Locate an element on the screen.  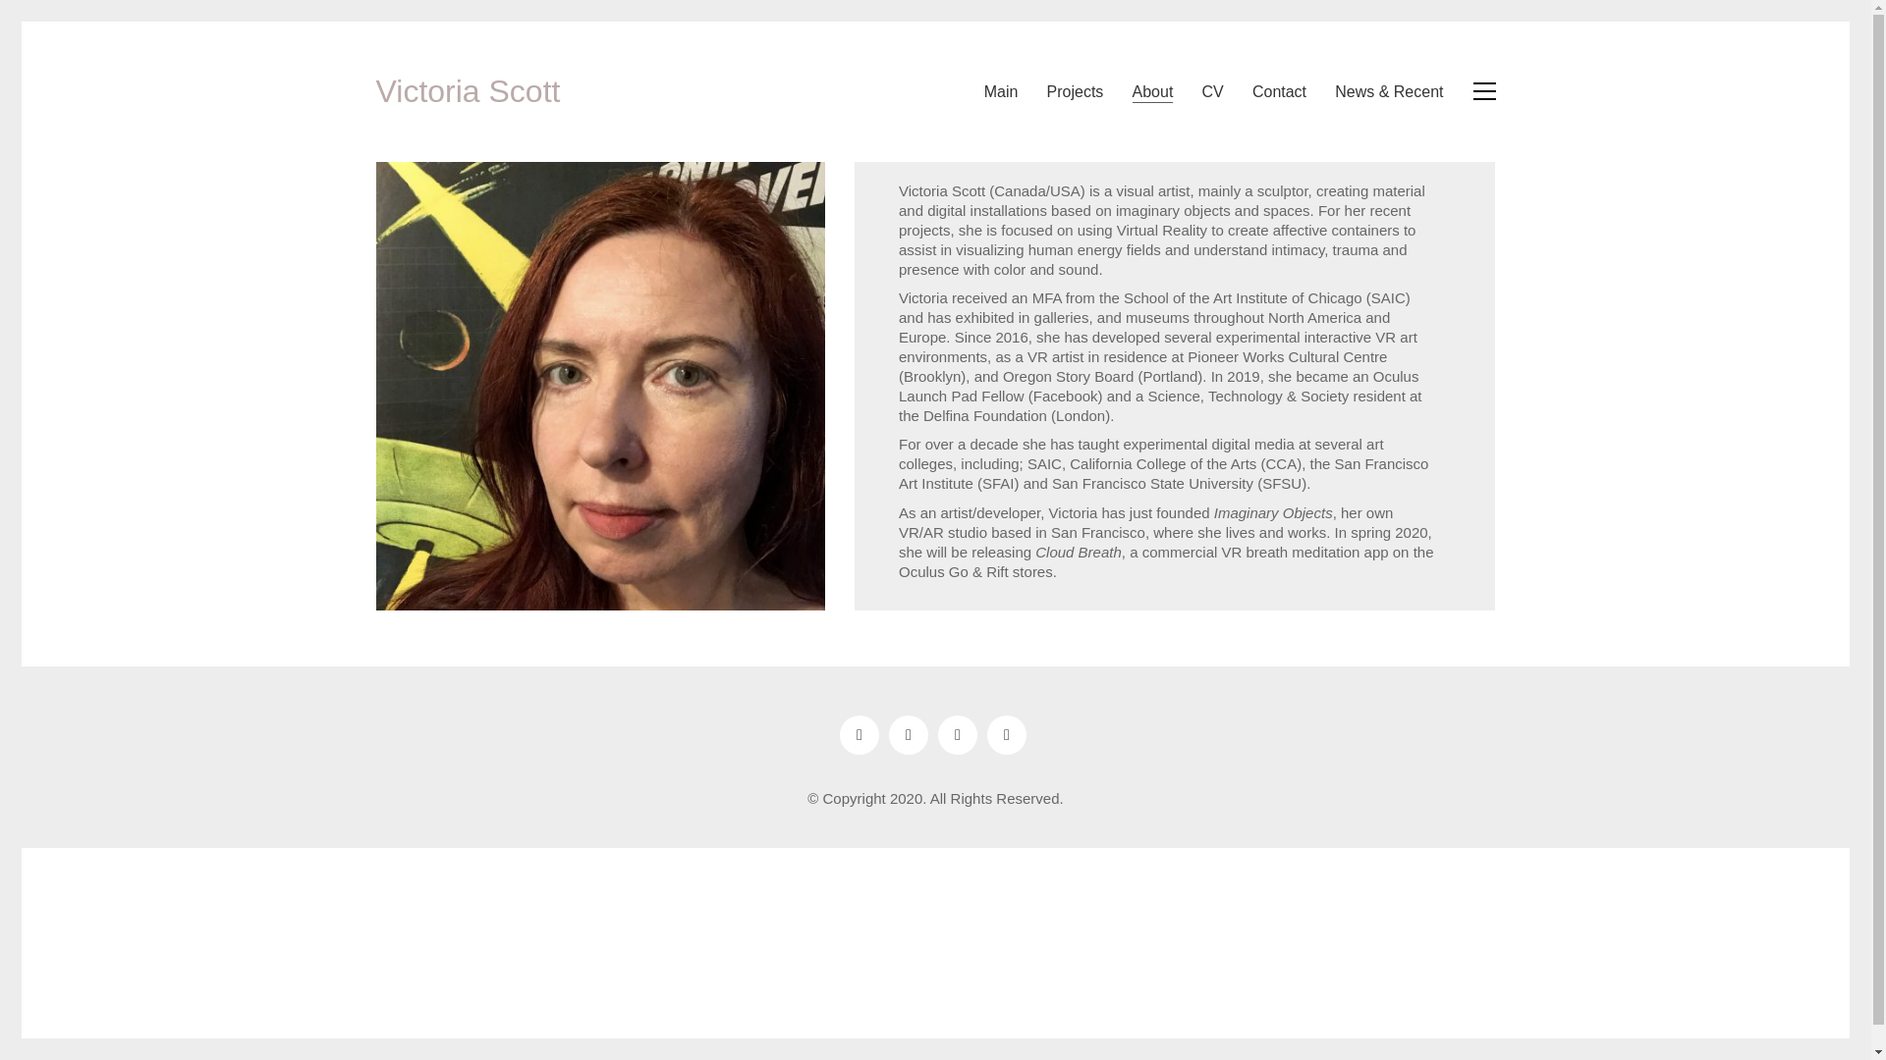
Main is located at coordinates (1001, 91).